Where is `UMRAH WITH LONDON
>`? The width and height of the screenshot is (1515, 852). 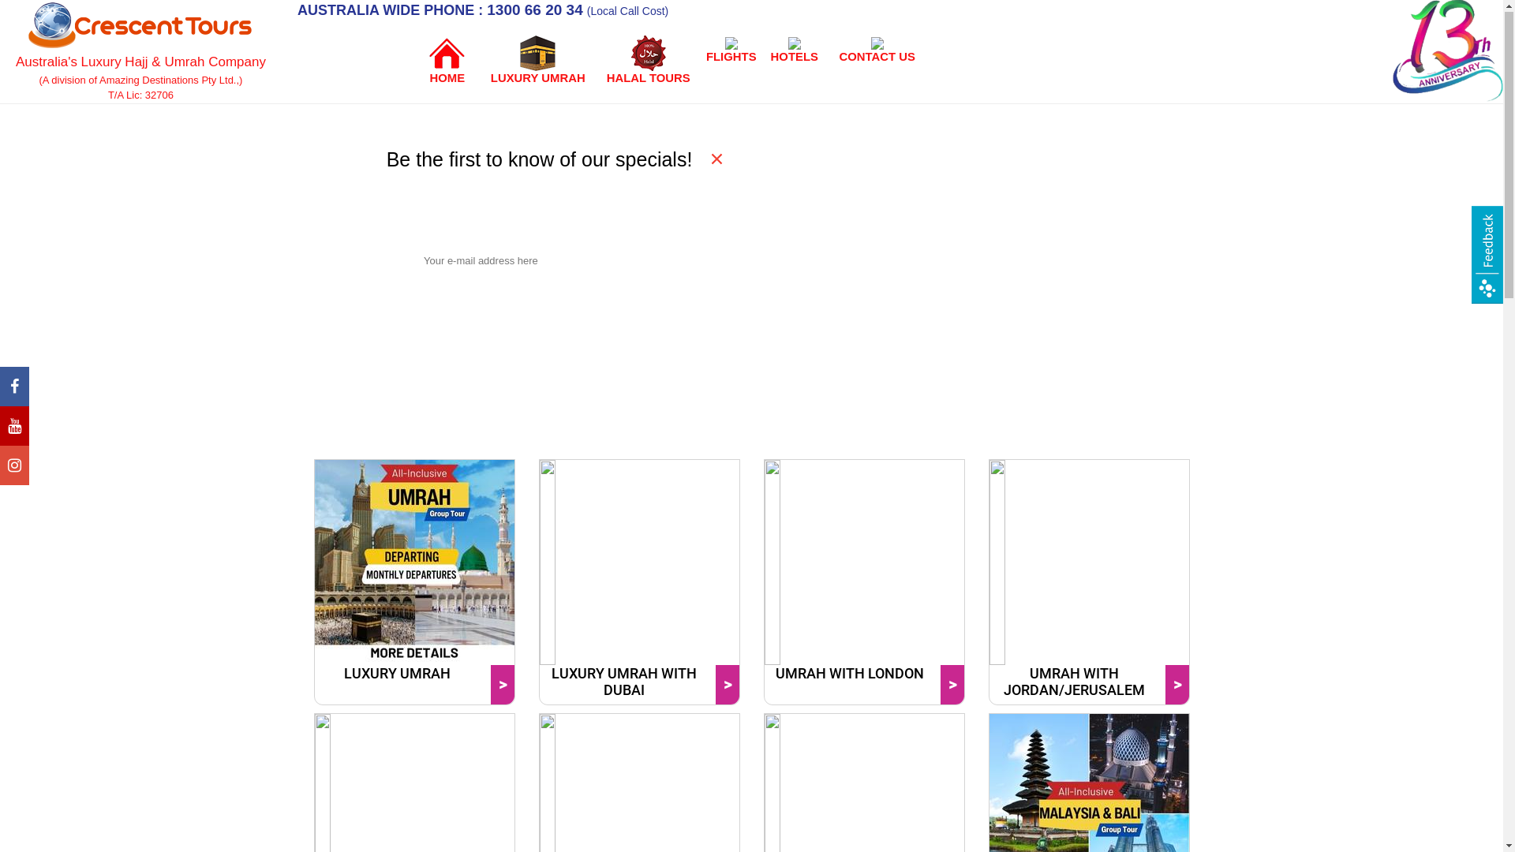 UMRAH WITH LONDON
> is located at coordinates (865, 582).